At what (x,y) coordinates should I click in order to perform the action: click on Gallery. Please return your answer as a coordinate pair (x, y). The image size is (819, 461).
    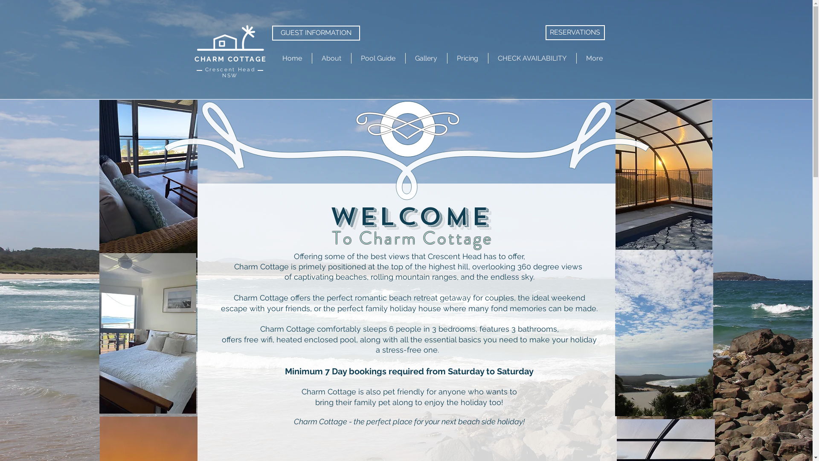
    Looking at the image, I should click on (426, 58).